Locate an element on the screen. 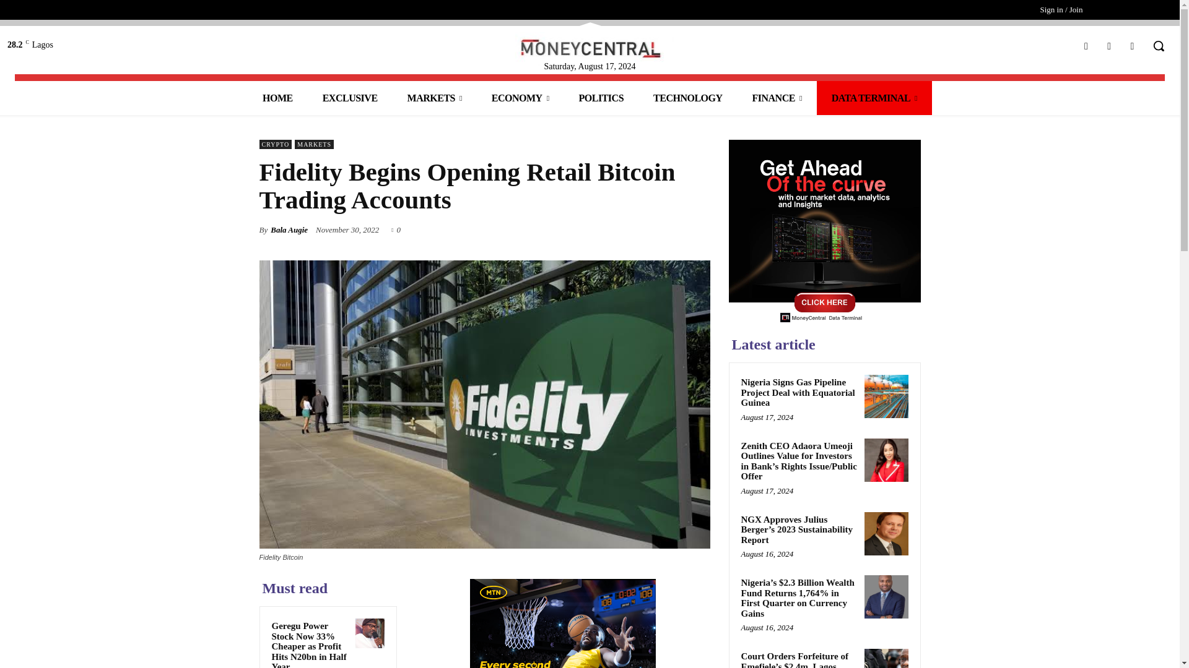 The image size is (1189, 668). EXCLUSIVE is located at coordinates (350, 98).